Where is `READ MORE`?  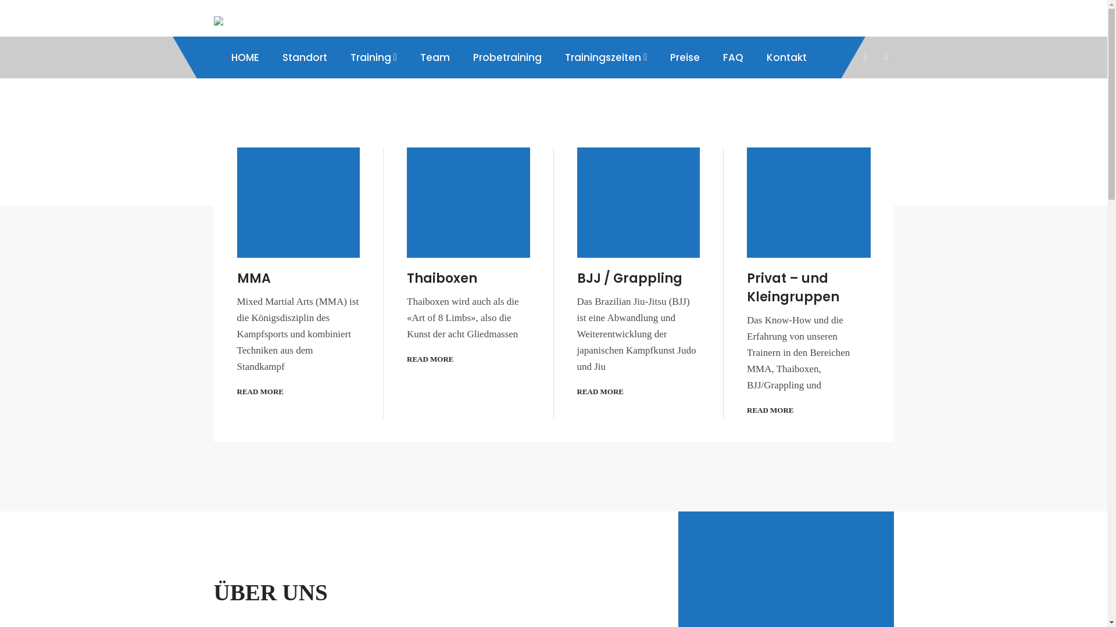 READ MORE is located at coordinates (600, 392).